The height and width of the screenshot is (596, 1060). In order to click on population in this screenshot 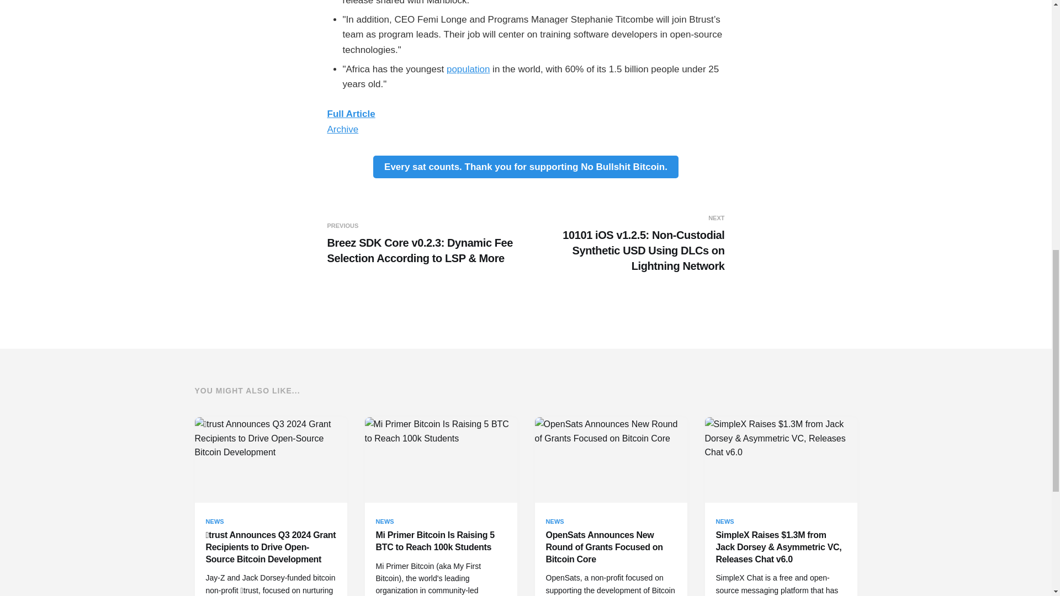, I will do `click(468, 69)`.